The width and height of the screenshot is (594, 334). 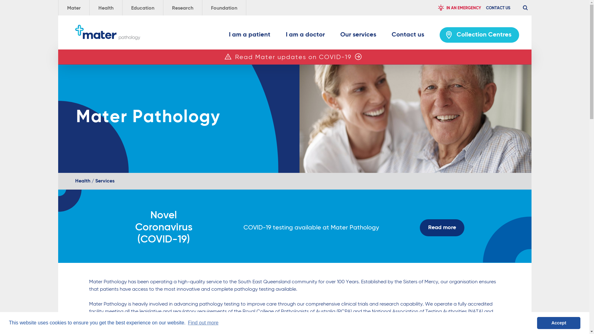 I want to click on Services, so click(x=105, y=181).